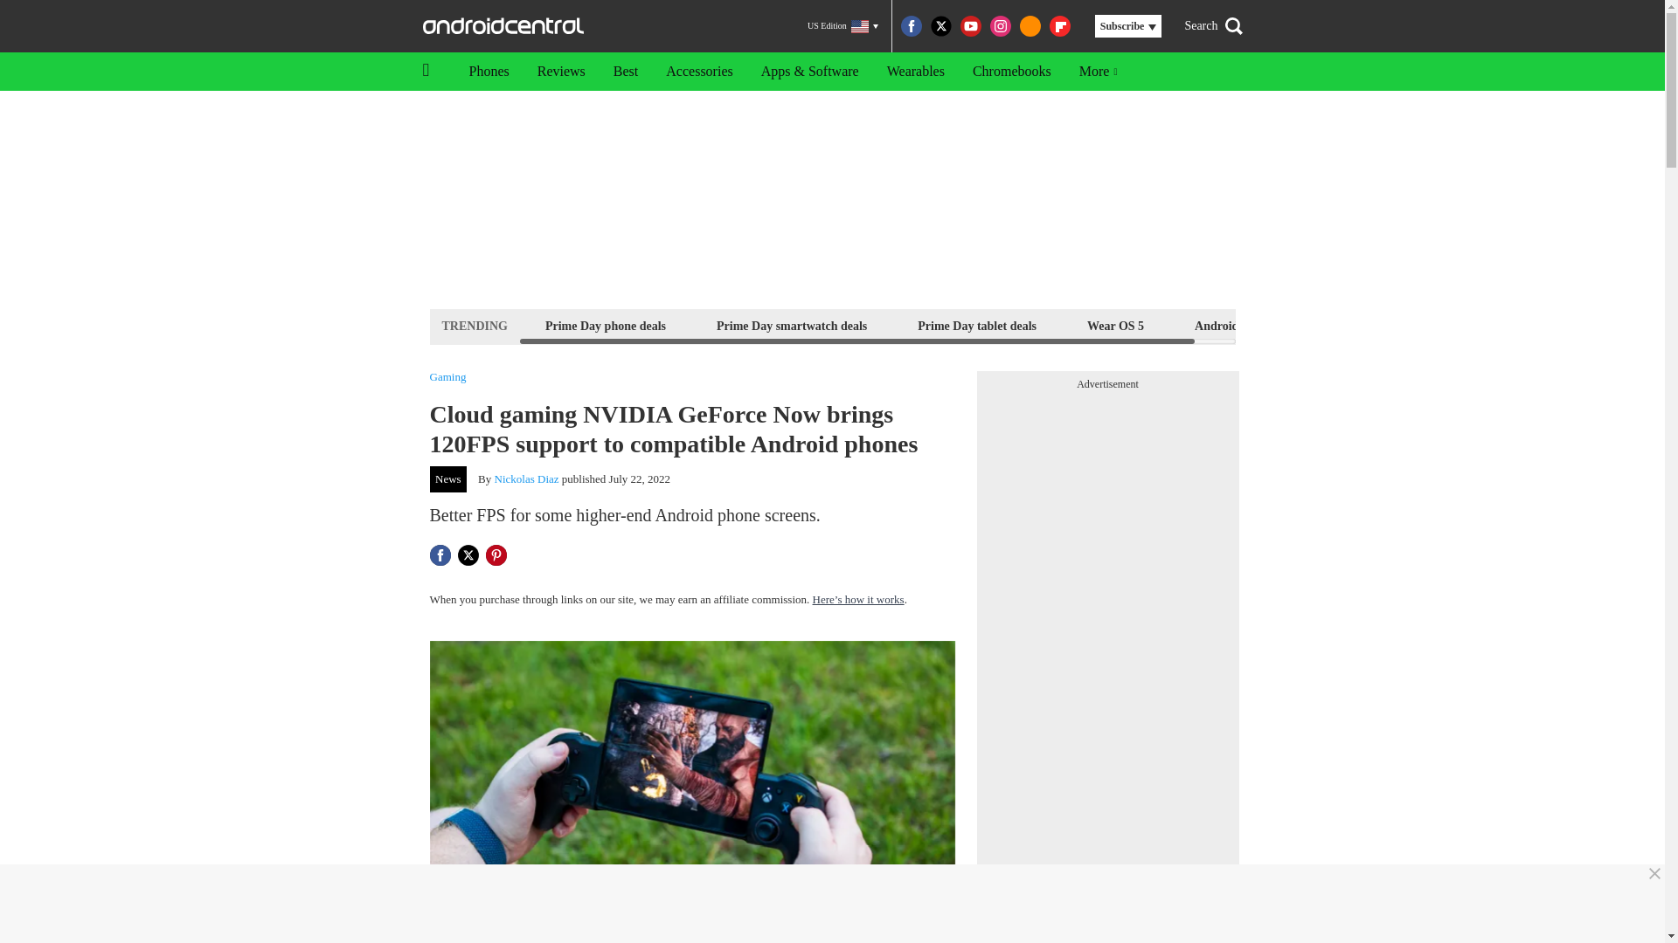  I want to click on Gaming, so click(447, 377).